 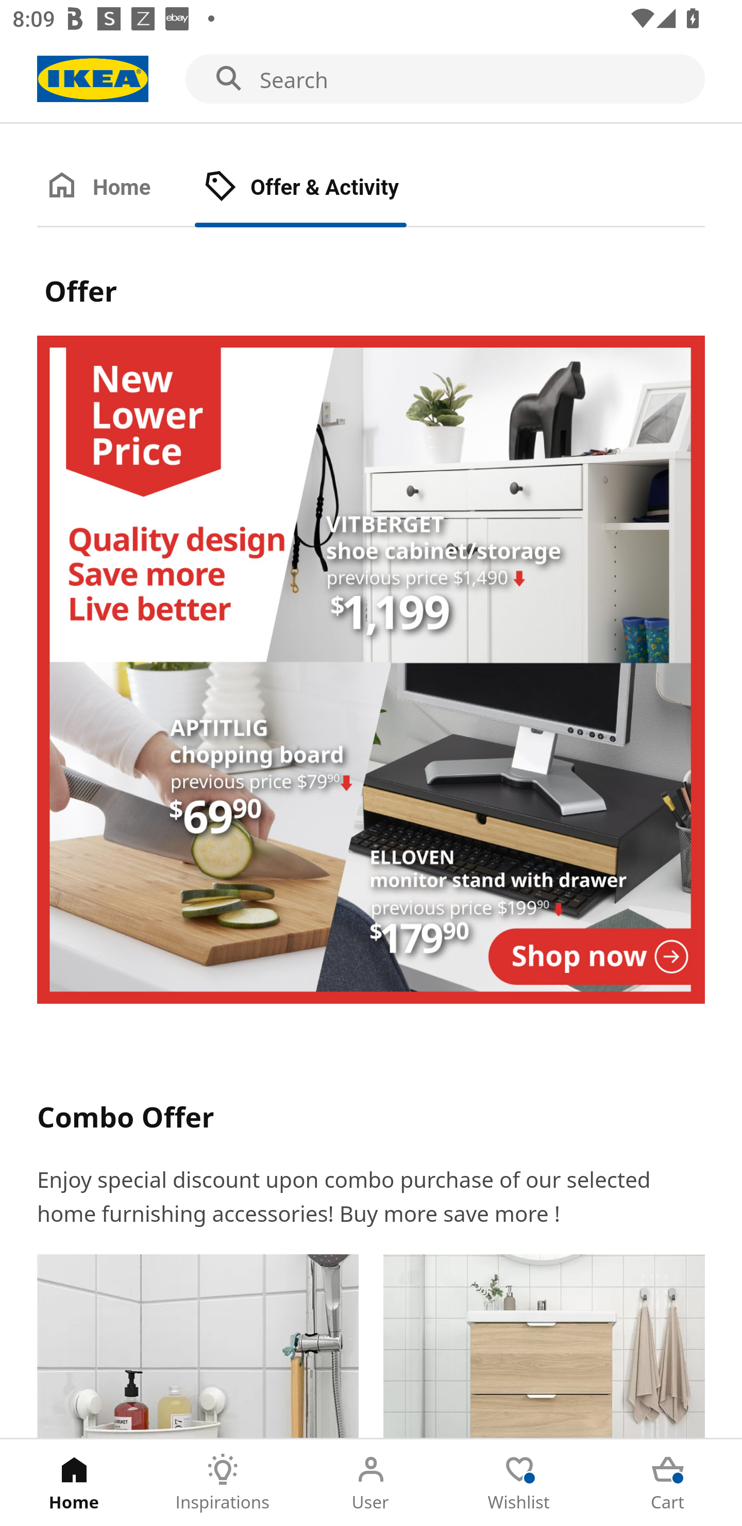 What do you see at coordinates (519, 1483) in the screenshot?
I see `Wishlist
Tab 4 of 5` at bounding box center [519, 1483].